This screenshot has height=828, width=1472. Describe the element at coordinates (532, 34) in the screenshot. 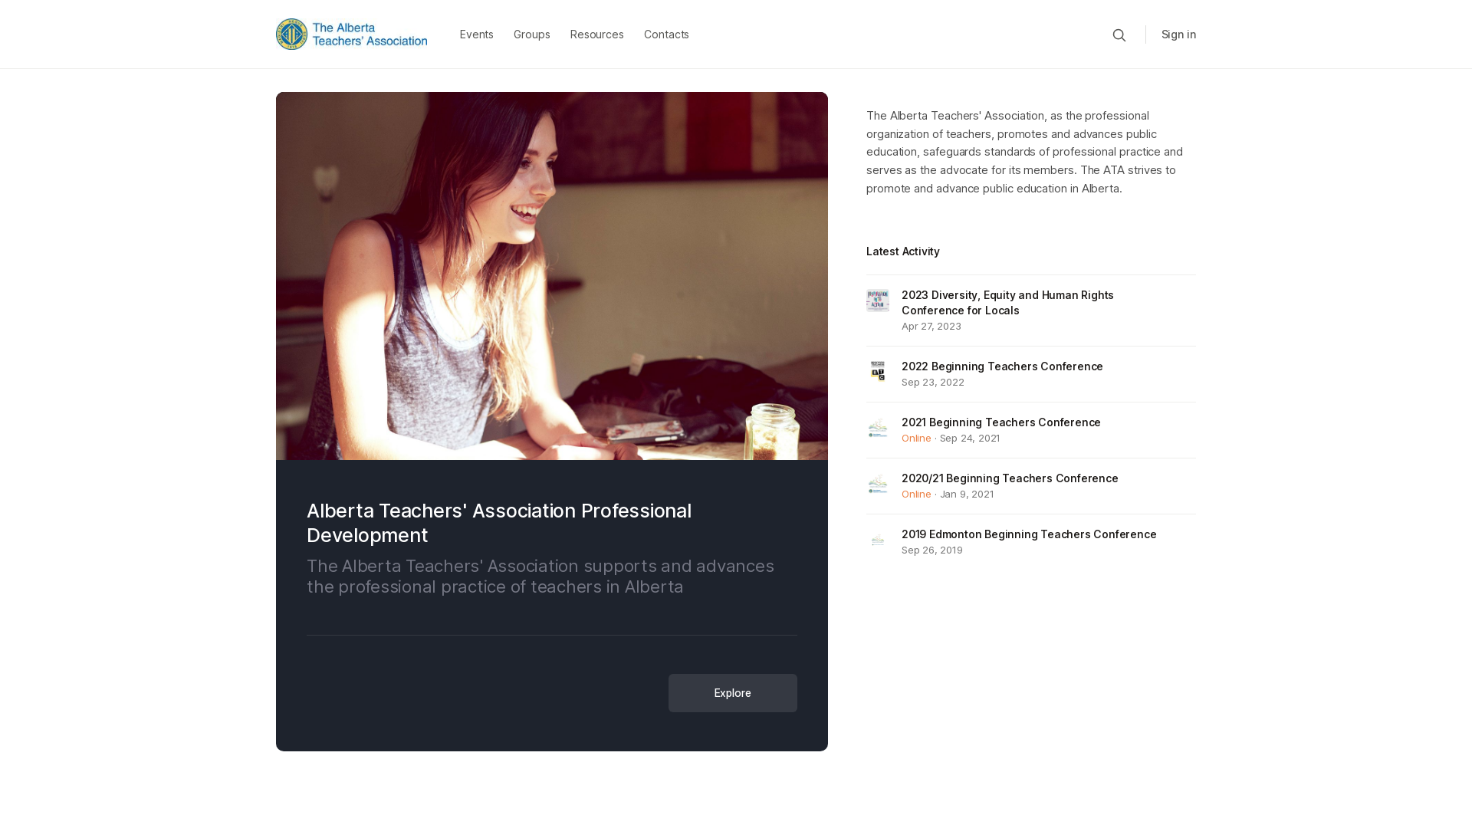

I see `Groups` at that location.